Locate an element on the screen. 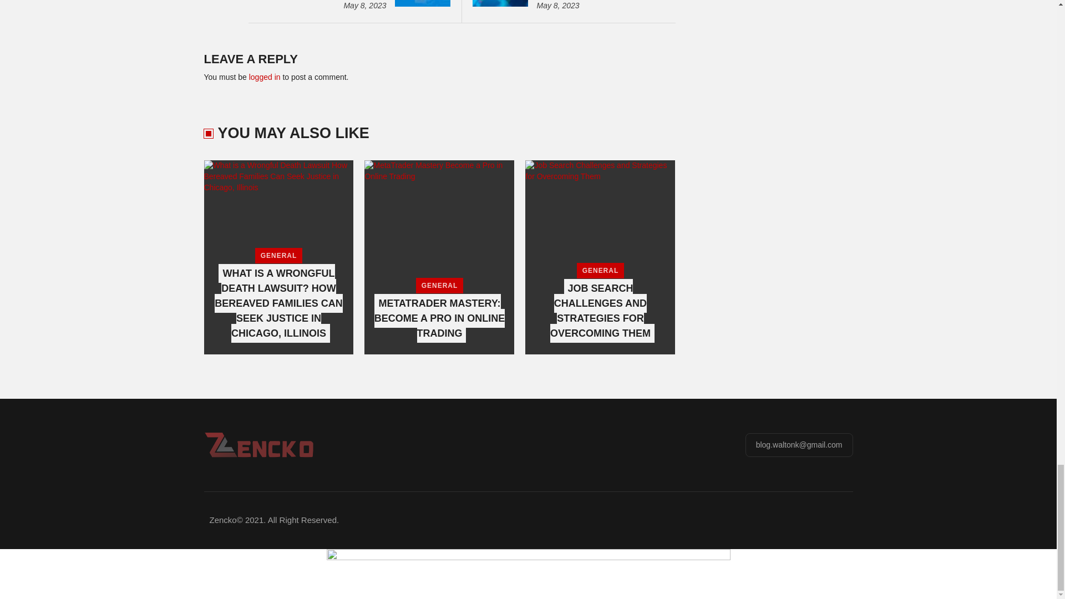 The height and width of the screenshot is (599, 1065). 6 Things You Must Check When Getting a Video Feedback Tool 1 is located at coordinates (423, 3).